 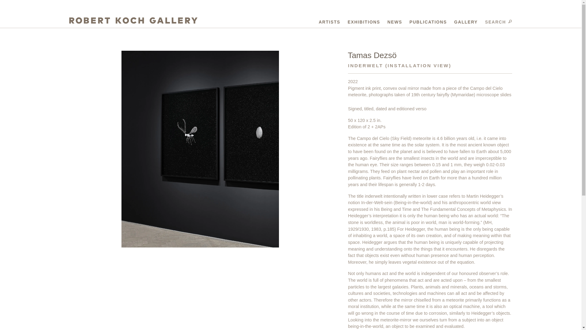 What do you see at coordinates (499, 21) in the screenshot?
I see `SEARCH` at bounding box center [499, 21].